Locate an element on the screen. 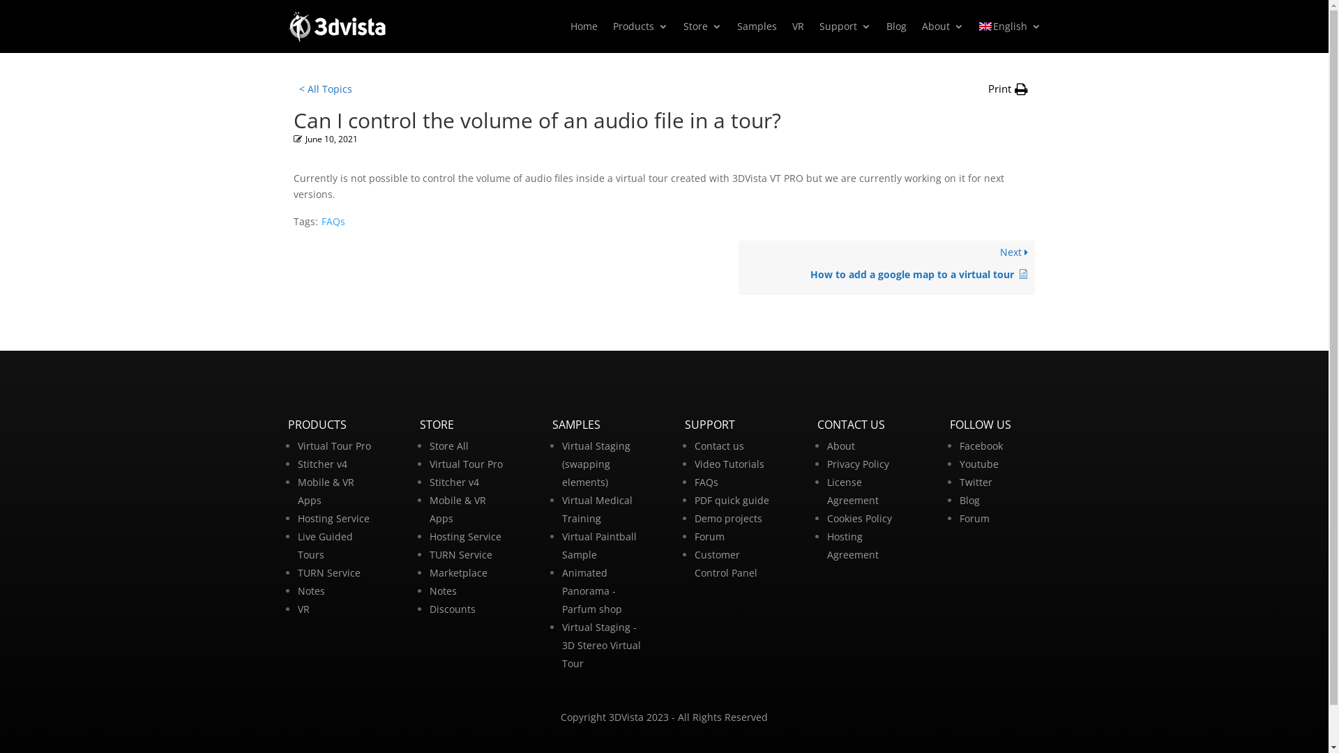 This screenshot has height=753, width=1339. Forum is located at coordinates (975, 519).